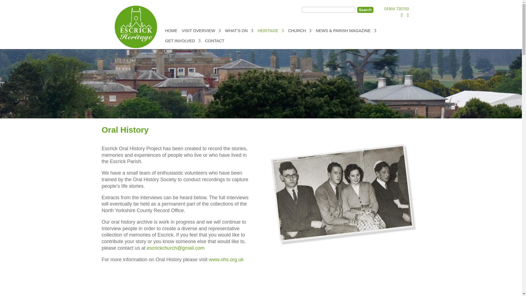 The width and height of the screenshot is (526, 296). I want to click on HERITAGE, so click(271, 31).